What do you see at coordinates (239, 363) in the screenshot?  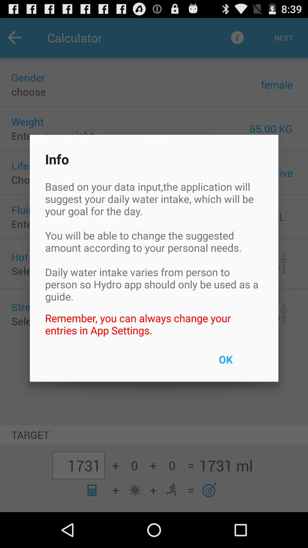 I see `choose item on the right` at bounding box center [239, 363].